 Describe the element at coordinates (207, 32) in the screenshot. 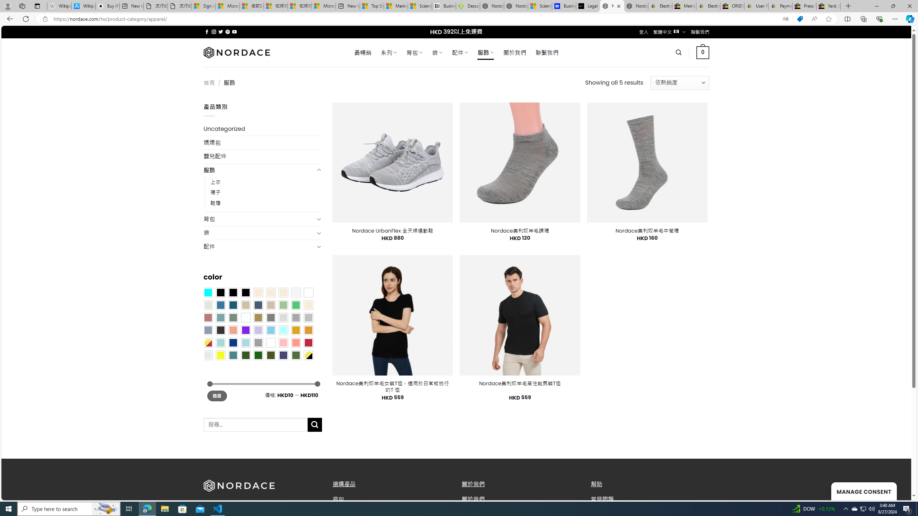

I see `Follow on Facebook` at that location.